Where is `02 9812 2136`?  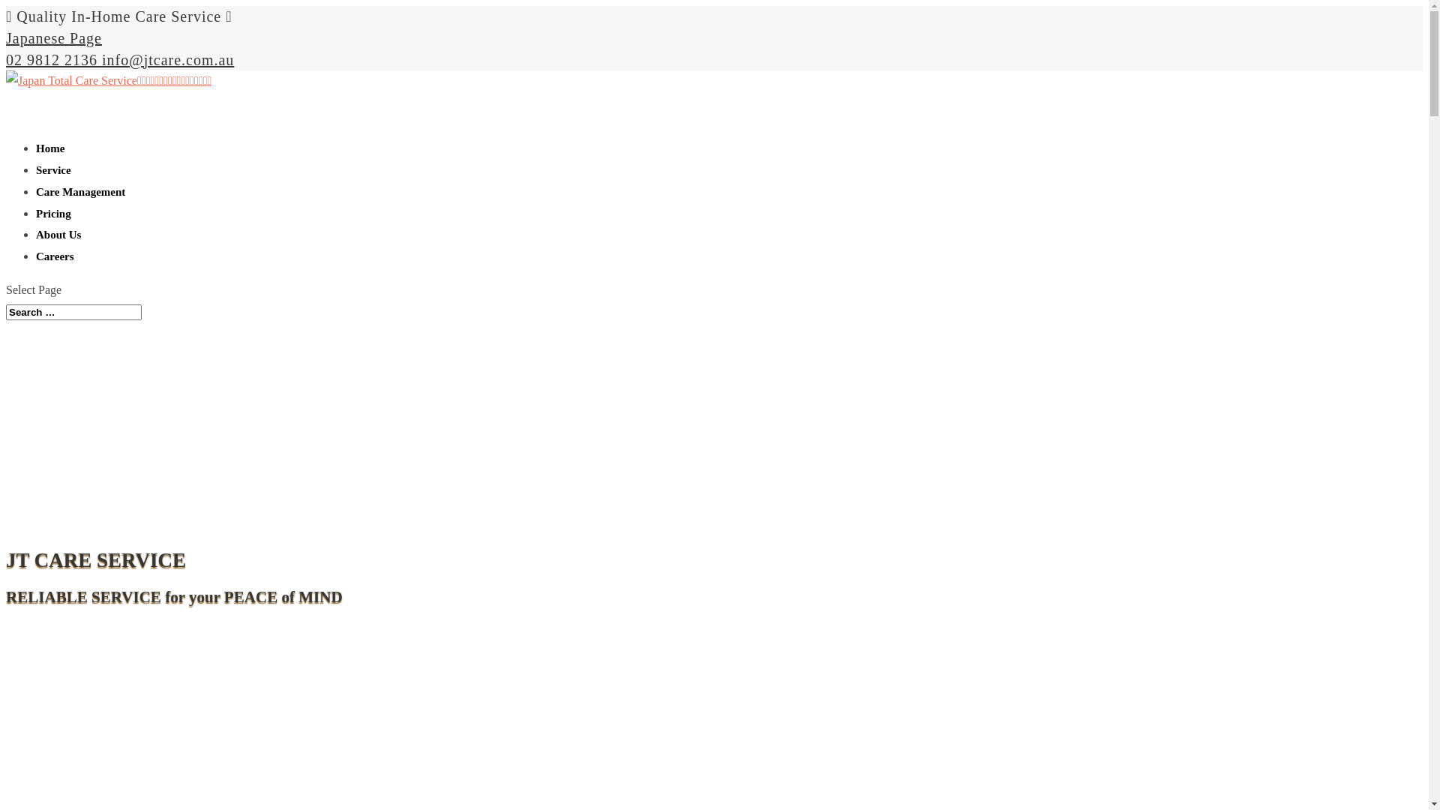
02 9812 2136 is located at coordinates (54, 60).